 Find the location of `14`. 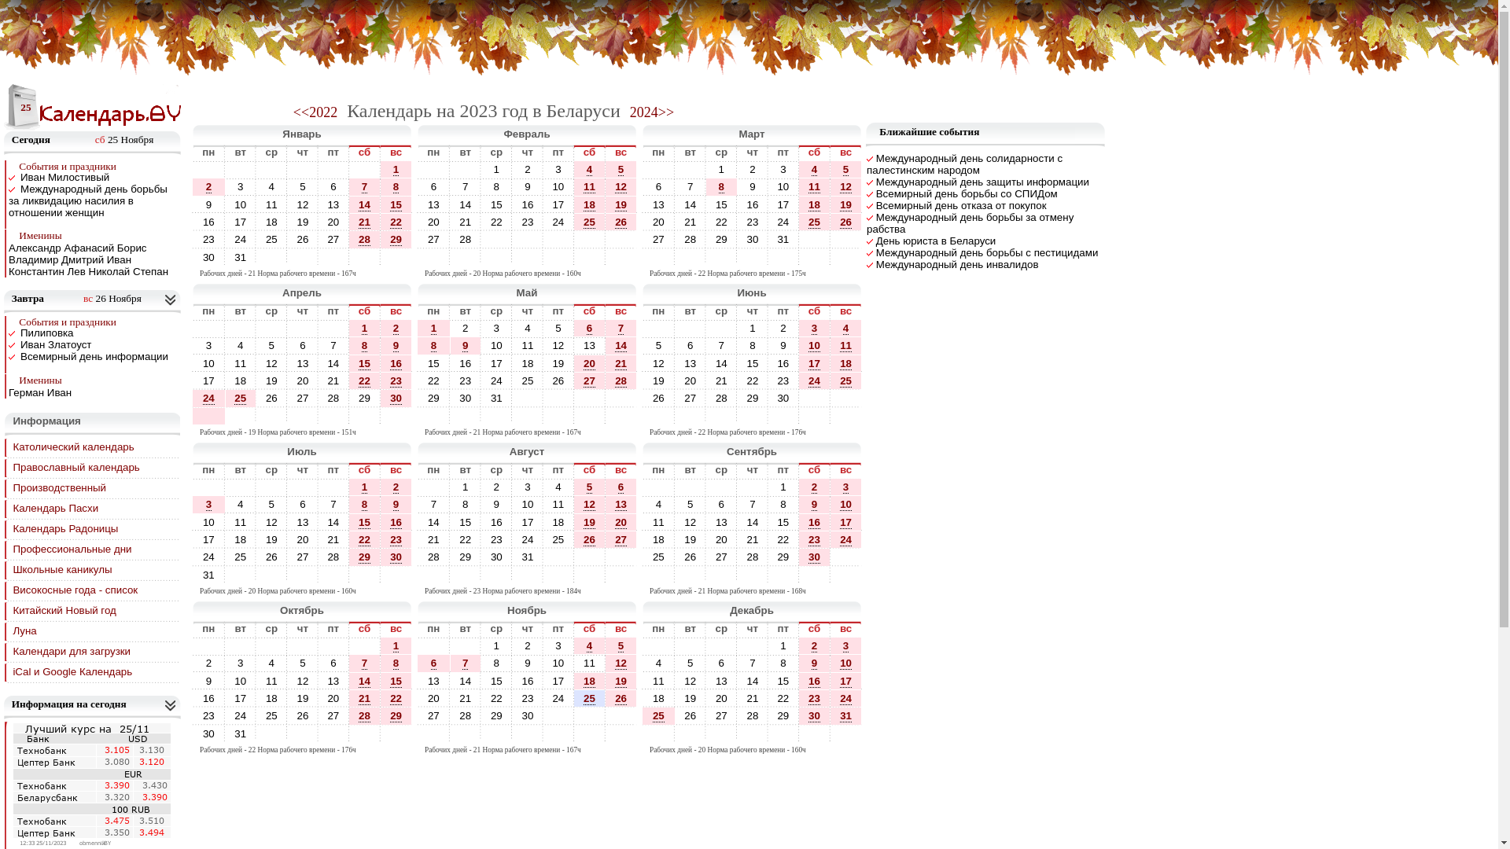

14 is located at coordinates (434, 522).